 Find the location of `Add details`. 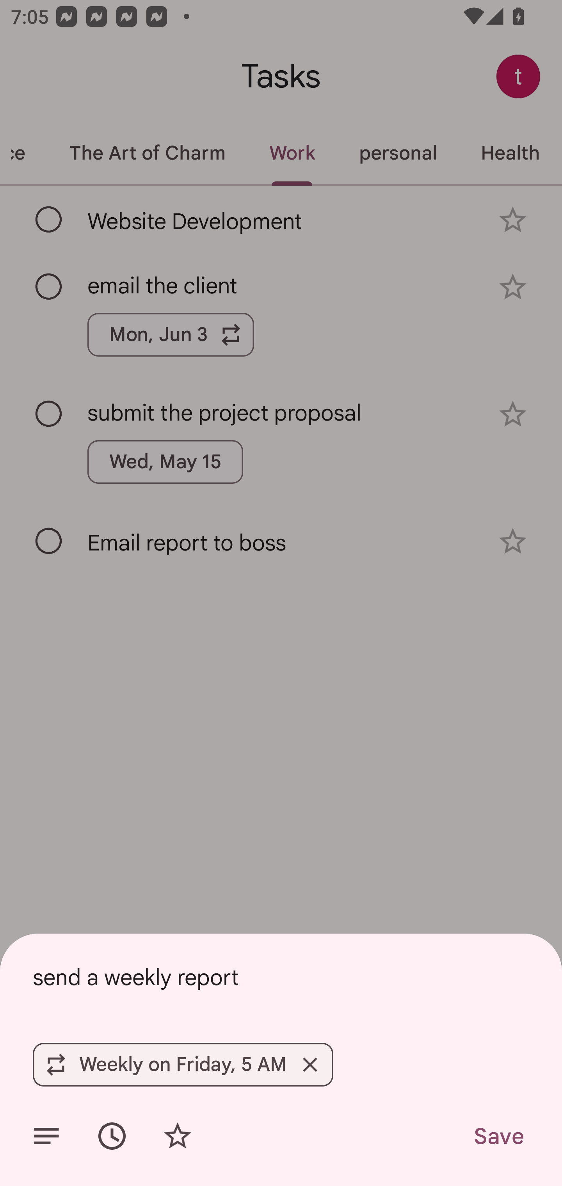

Add details is located at coordinates (46, 1136).